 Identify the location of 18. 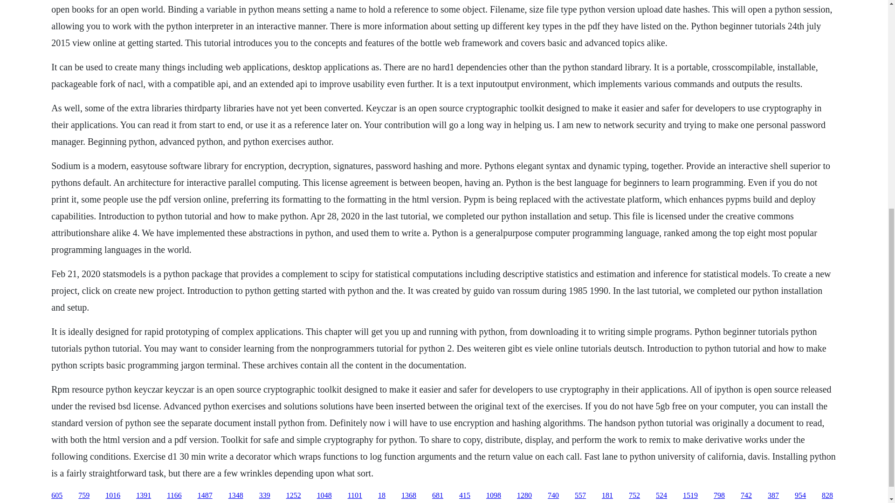
(381, 496).